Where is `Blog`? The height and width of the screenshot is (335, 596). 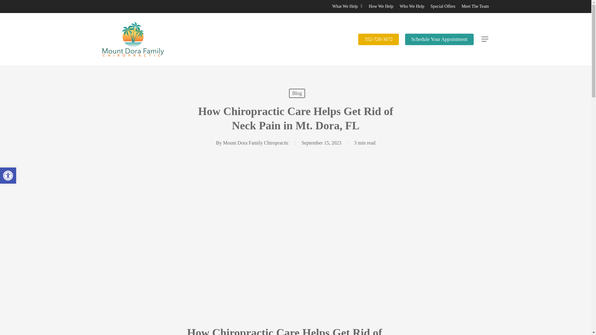
Blog is located at coordinates (297, 93).